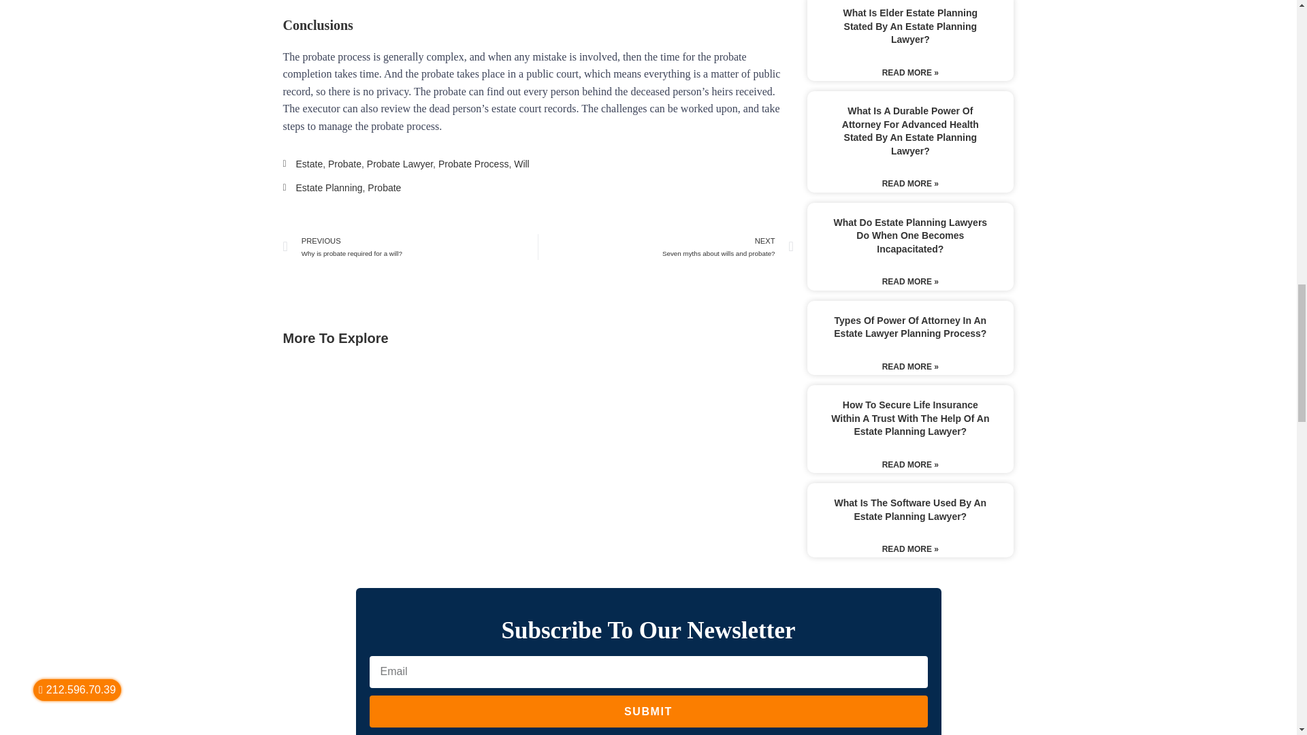 The width and height of the screenshot is (1307, 735). What do you see at coordinates (474, 164) in the screenshot?
I see `Probate Process` at bounding box center [474, 164].